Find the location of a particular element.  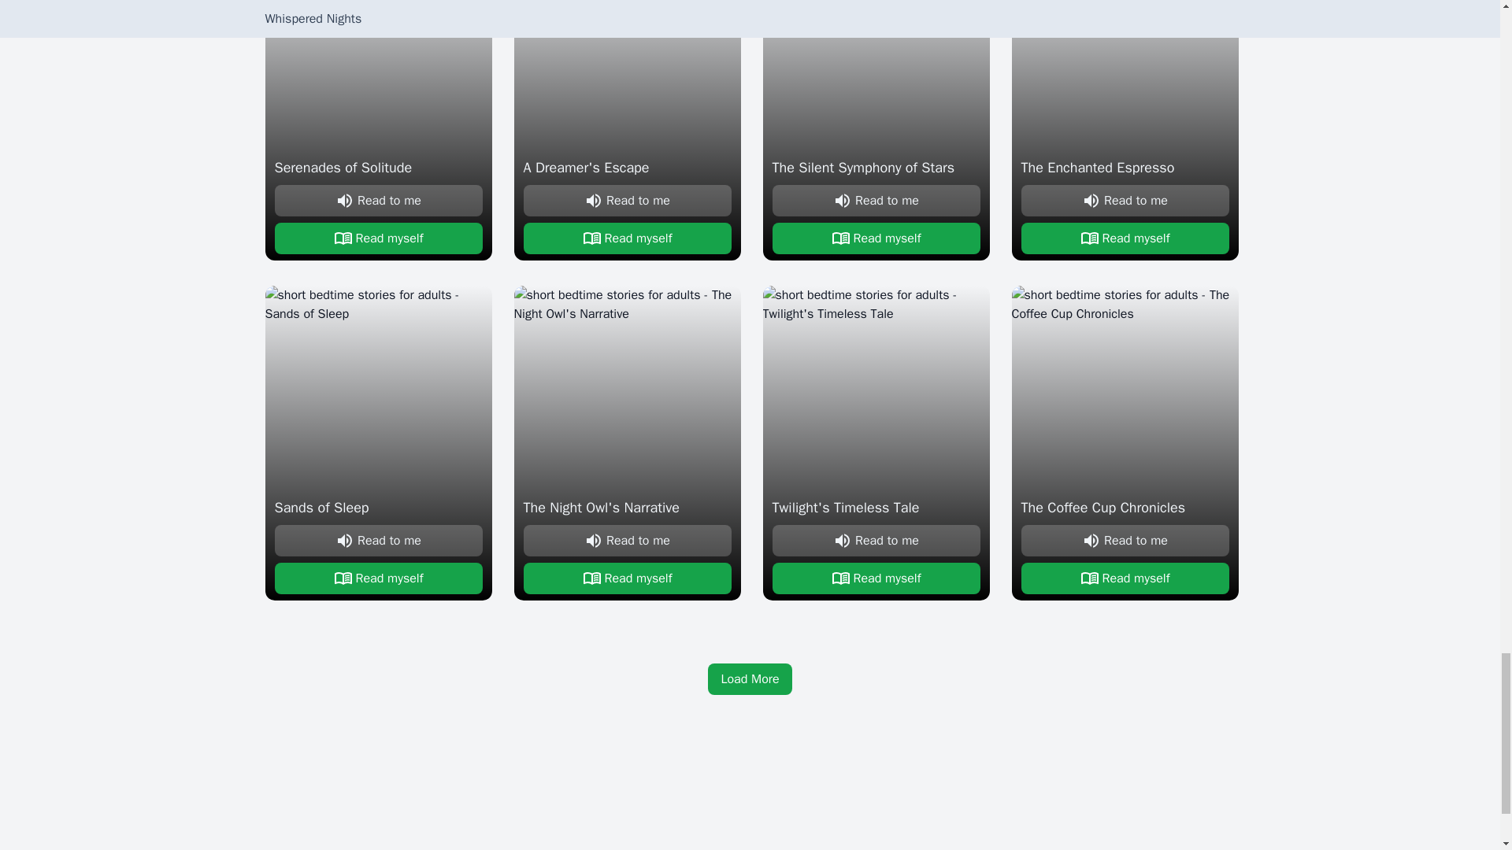

Read myself is located at coordinates (876, 238).